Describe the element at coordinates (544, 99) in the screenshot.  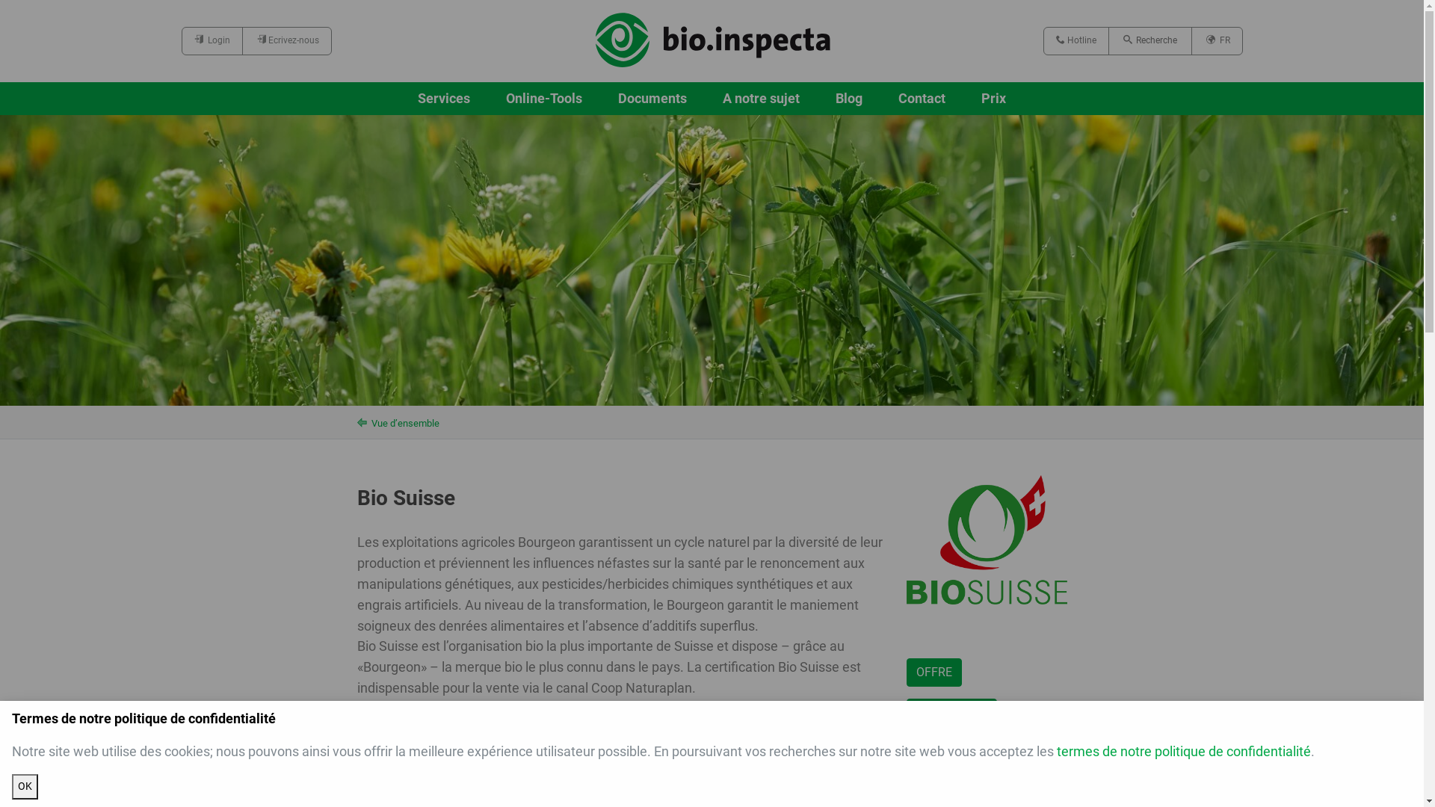
I see `Online-Tools` at that location.